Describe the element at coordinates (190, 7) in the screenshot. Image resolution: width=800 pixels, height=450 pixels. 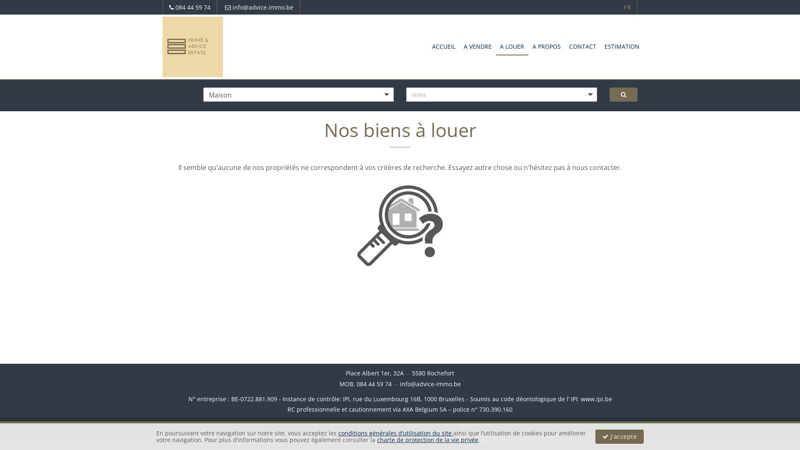
I see `084 44 59 74` at that location.